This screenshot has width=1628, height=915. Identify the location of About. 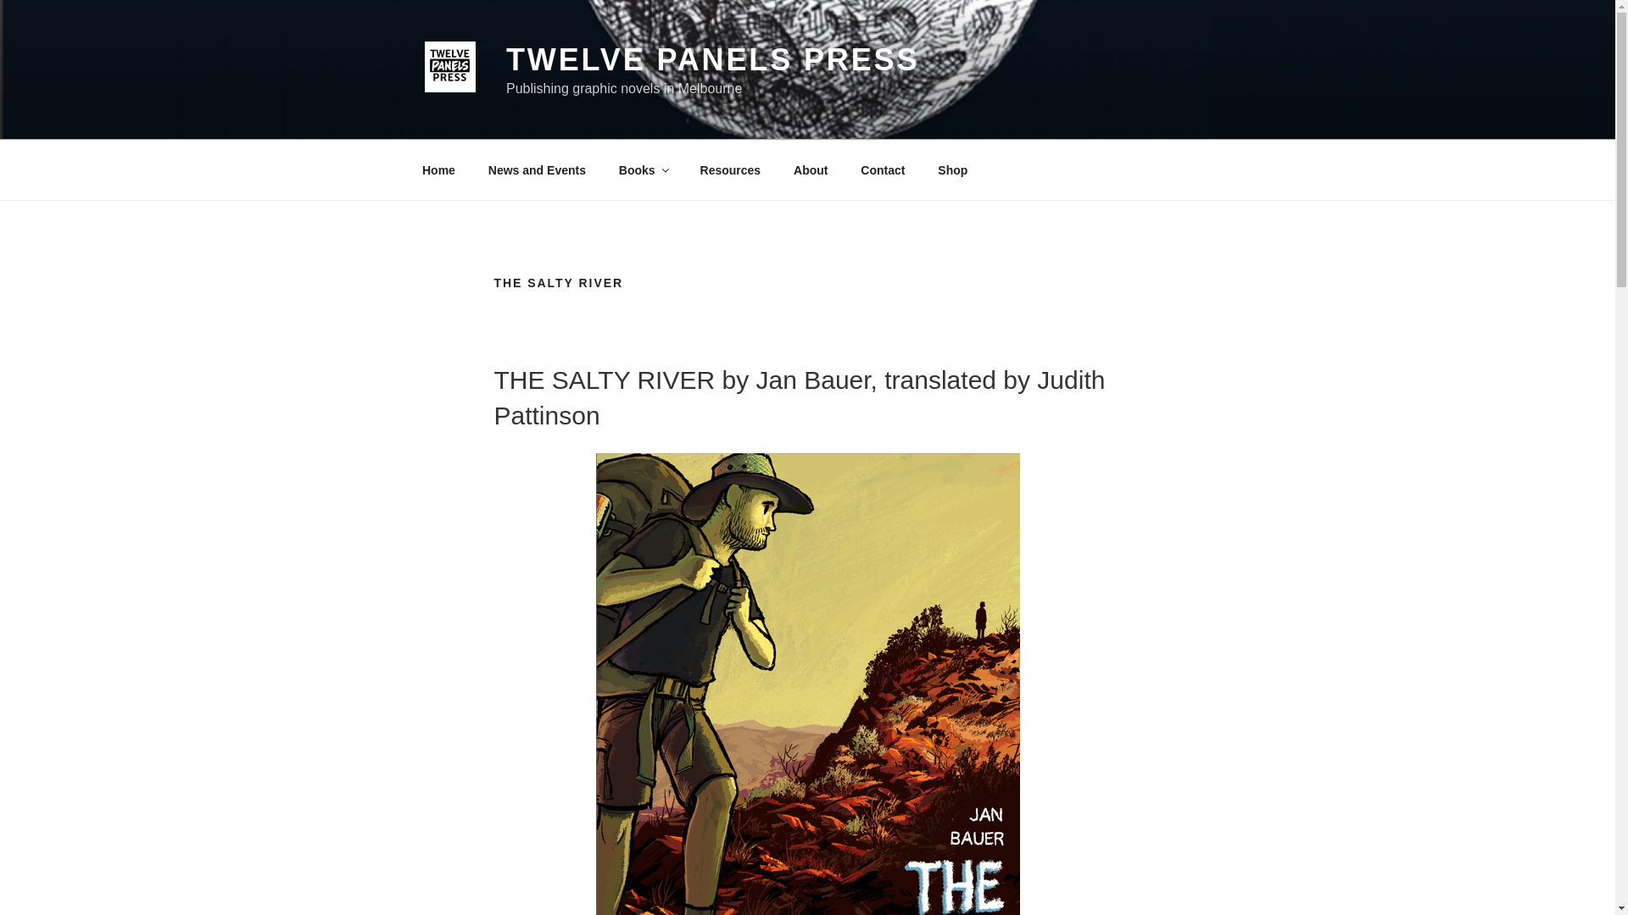
(811, 169).